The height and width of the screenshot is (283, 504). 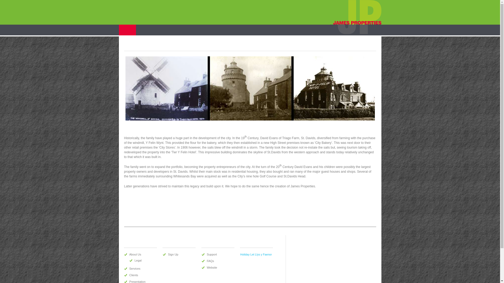 What do you see at coordinates (329, 30) in the screenshot?
I see `Blog` at bounding box center [329, 30].